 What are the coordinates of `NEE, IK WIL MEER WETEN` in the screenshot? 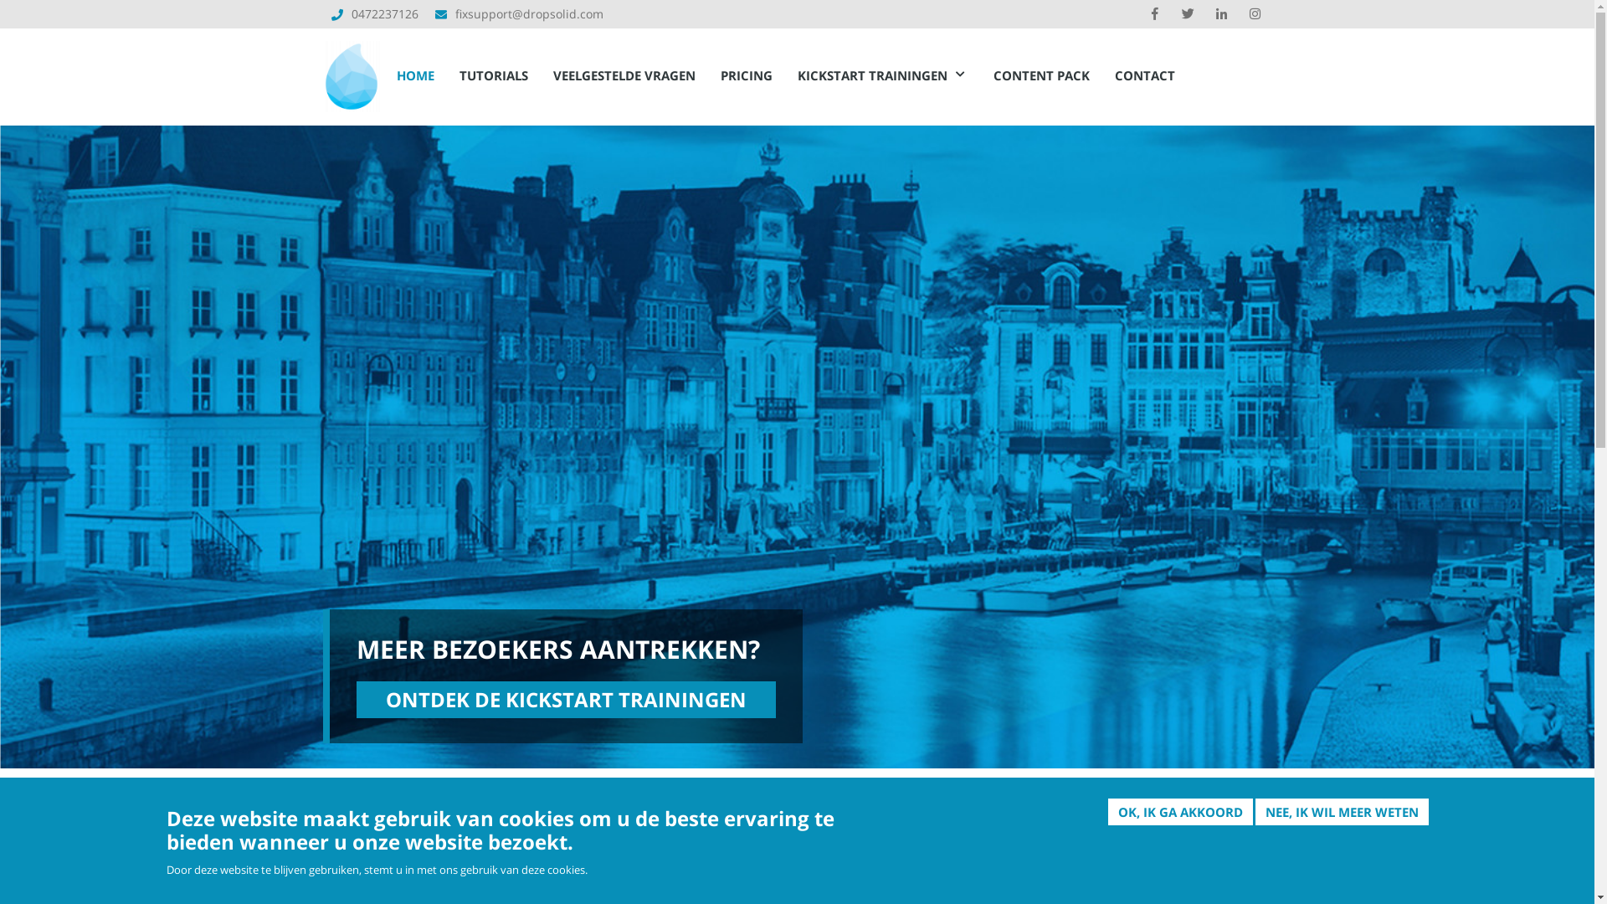 It's located at (1343, 812).